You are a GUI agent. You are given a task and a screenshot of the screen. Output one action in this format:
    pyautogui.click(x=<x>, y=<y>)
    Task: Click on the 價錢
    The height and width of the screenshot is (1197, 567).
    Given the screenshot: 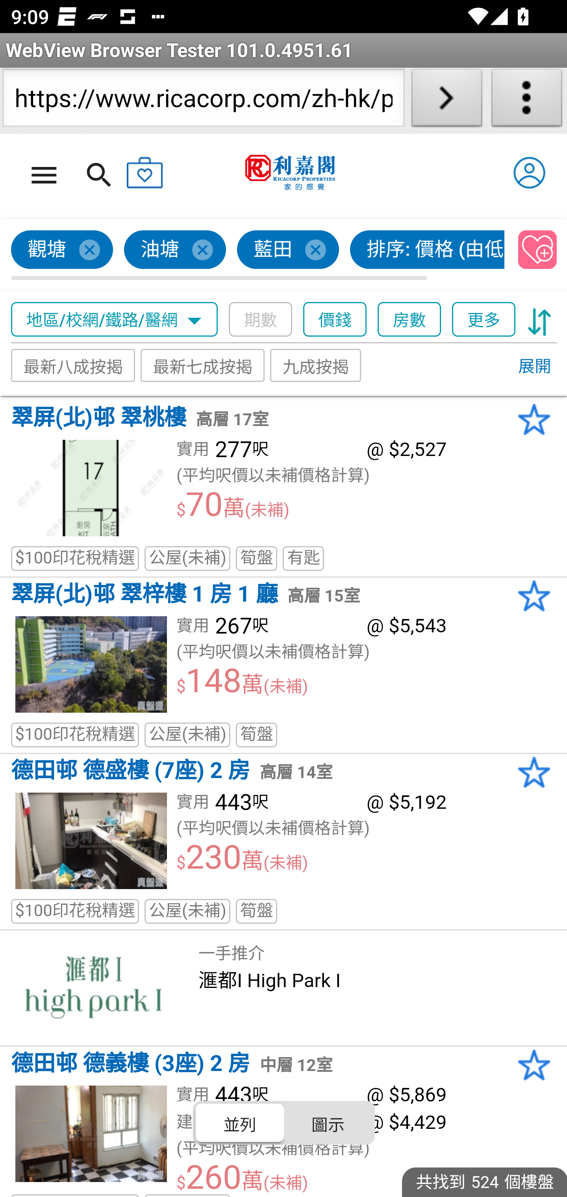 What is the action you would take?
    pyautogui.click(x=335, y=320)
    